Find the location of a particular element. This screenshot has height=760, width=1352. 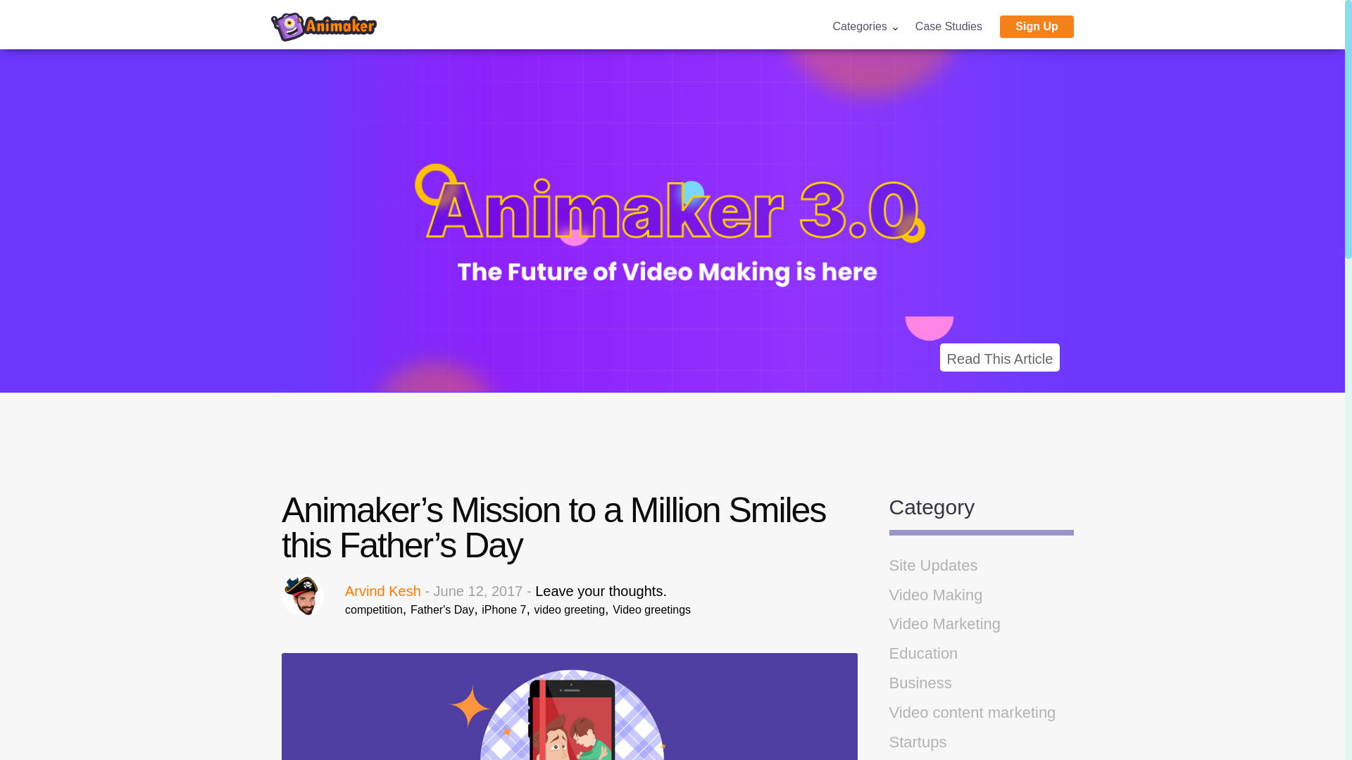

Video Making is located at coordinates (935, 594).